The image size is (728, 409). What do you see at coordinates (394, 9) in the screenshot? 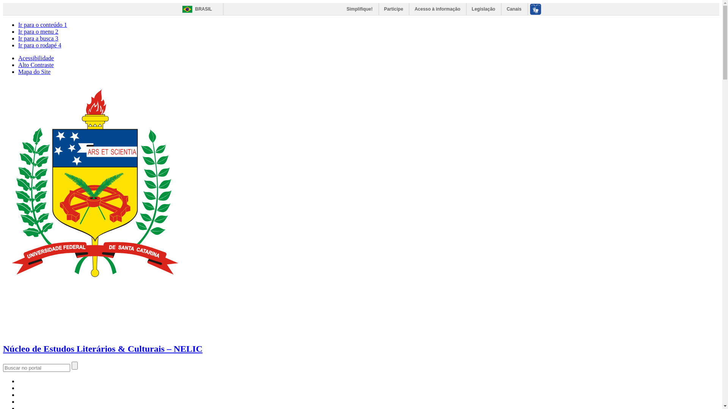
I see `Participe` at bounding box center [394, 9].